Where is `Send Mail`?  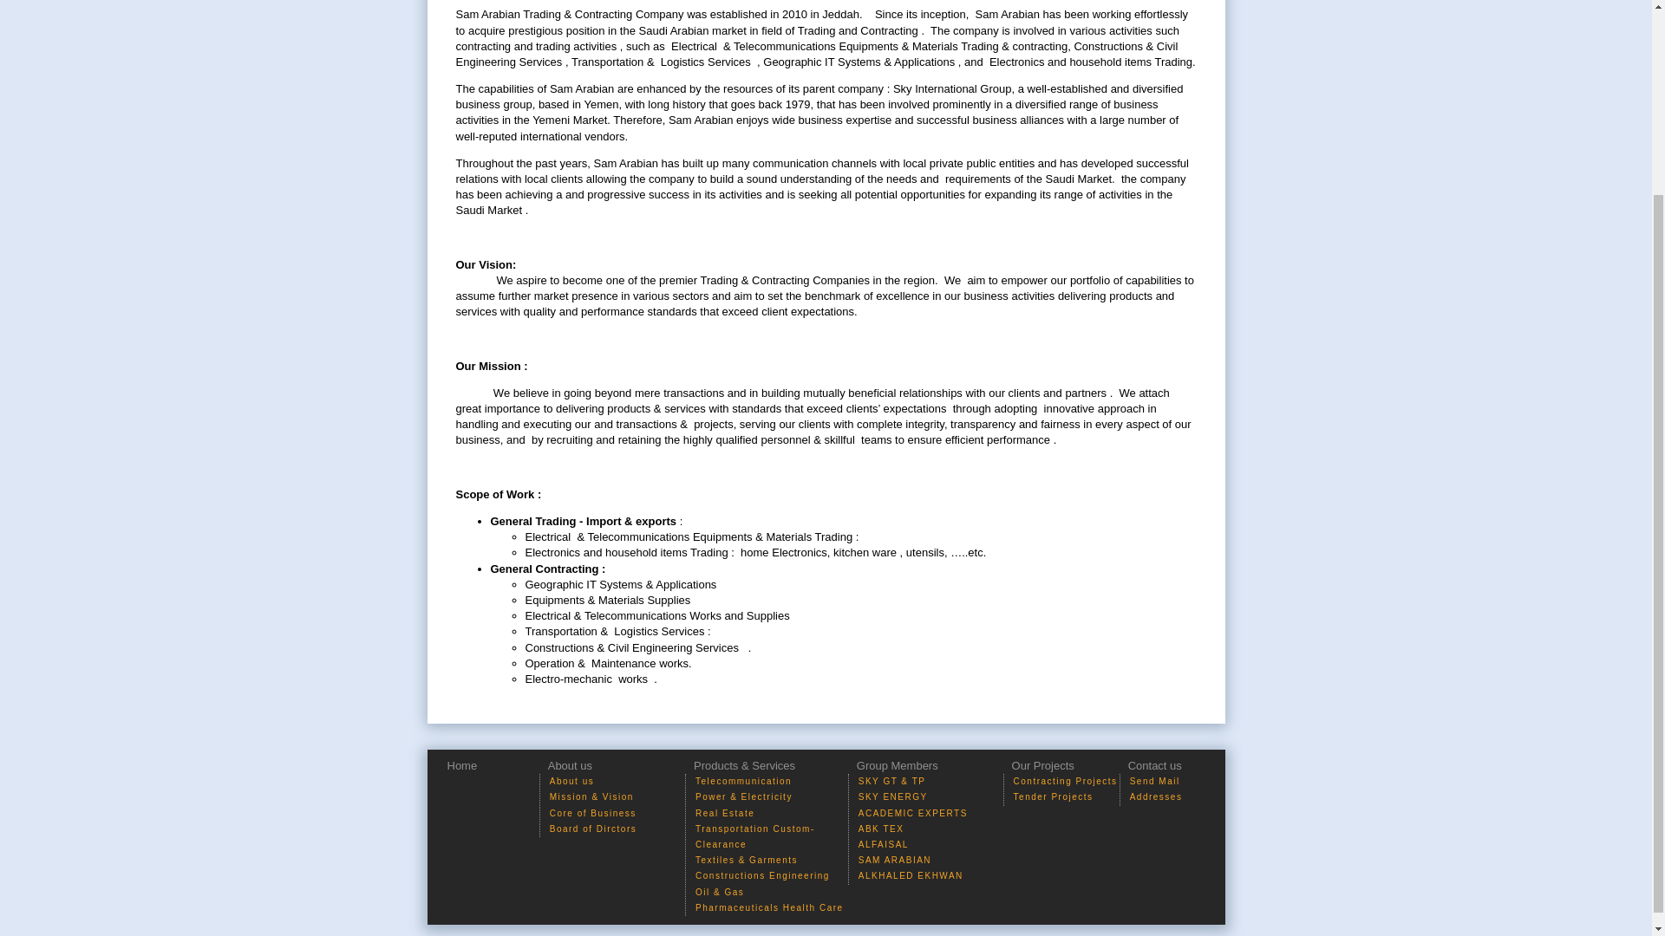
Send Mail is located at coordinates (1155, 782).